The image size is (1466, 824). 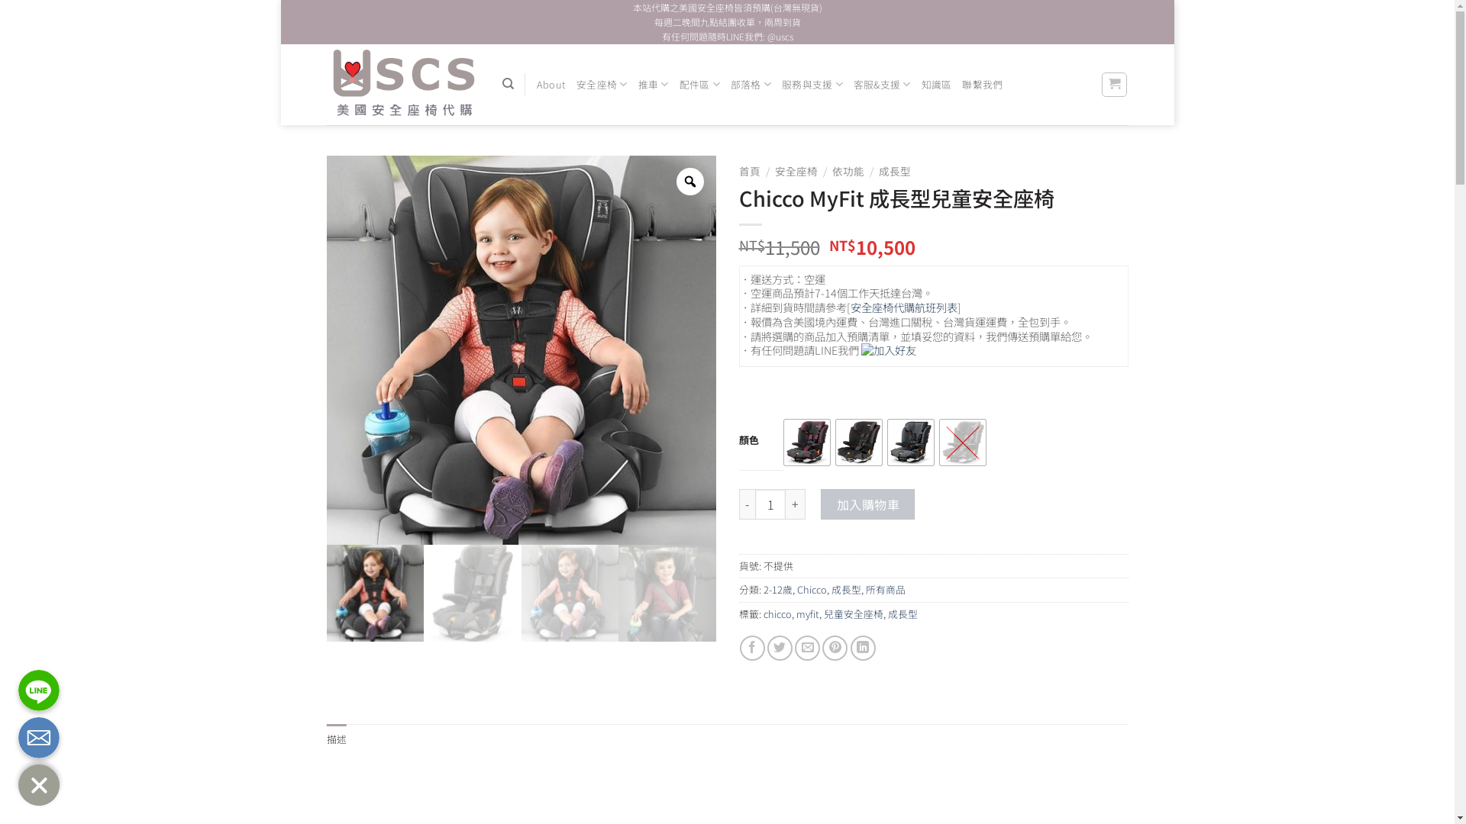 I want to click on A1cOrlLar3L._SL1500_, so click(x=667, y=594).